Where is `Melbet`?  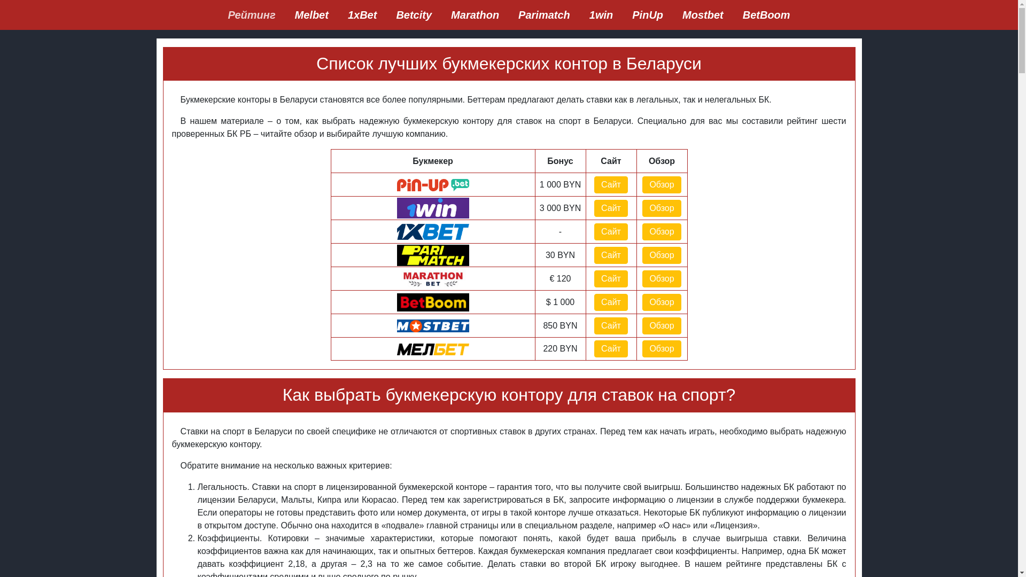
Melbet is located at coordinates (312, 15).